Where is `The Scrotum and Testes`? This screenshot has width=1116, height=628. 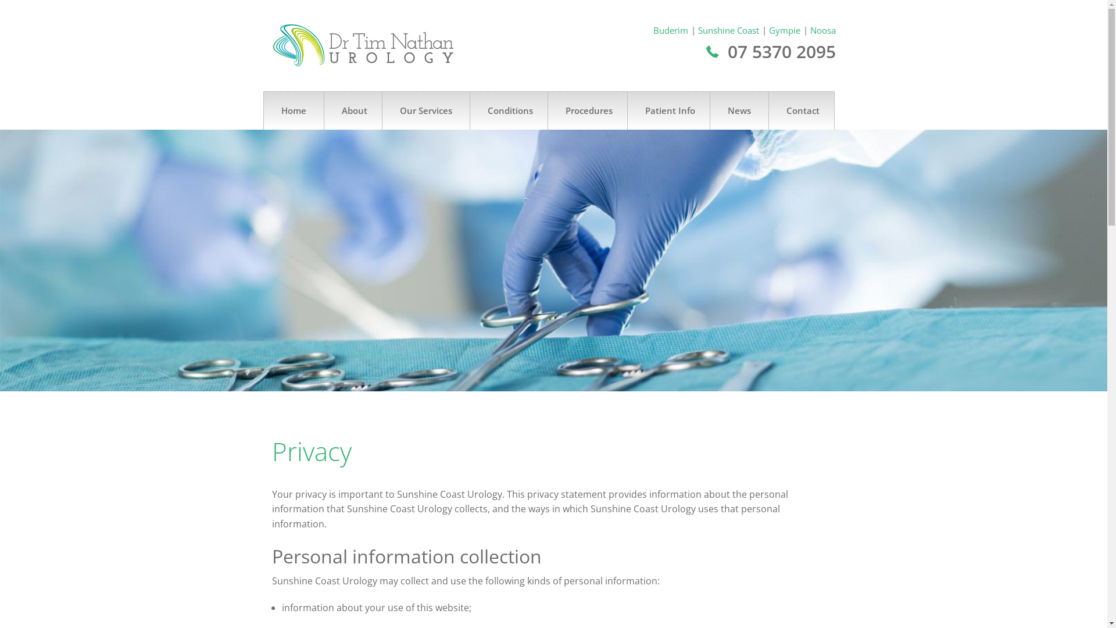
The Scrotum and Testes is located at coordinates (614, 276).